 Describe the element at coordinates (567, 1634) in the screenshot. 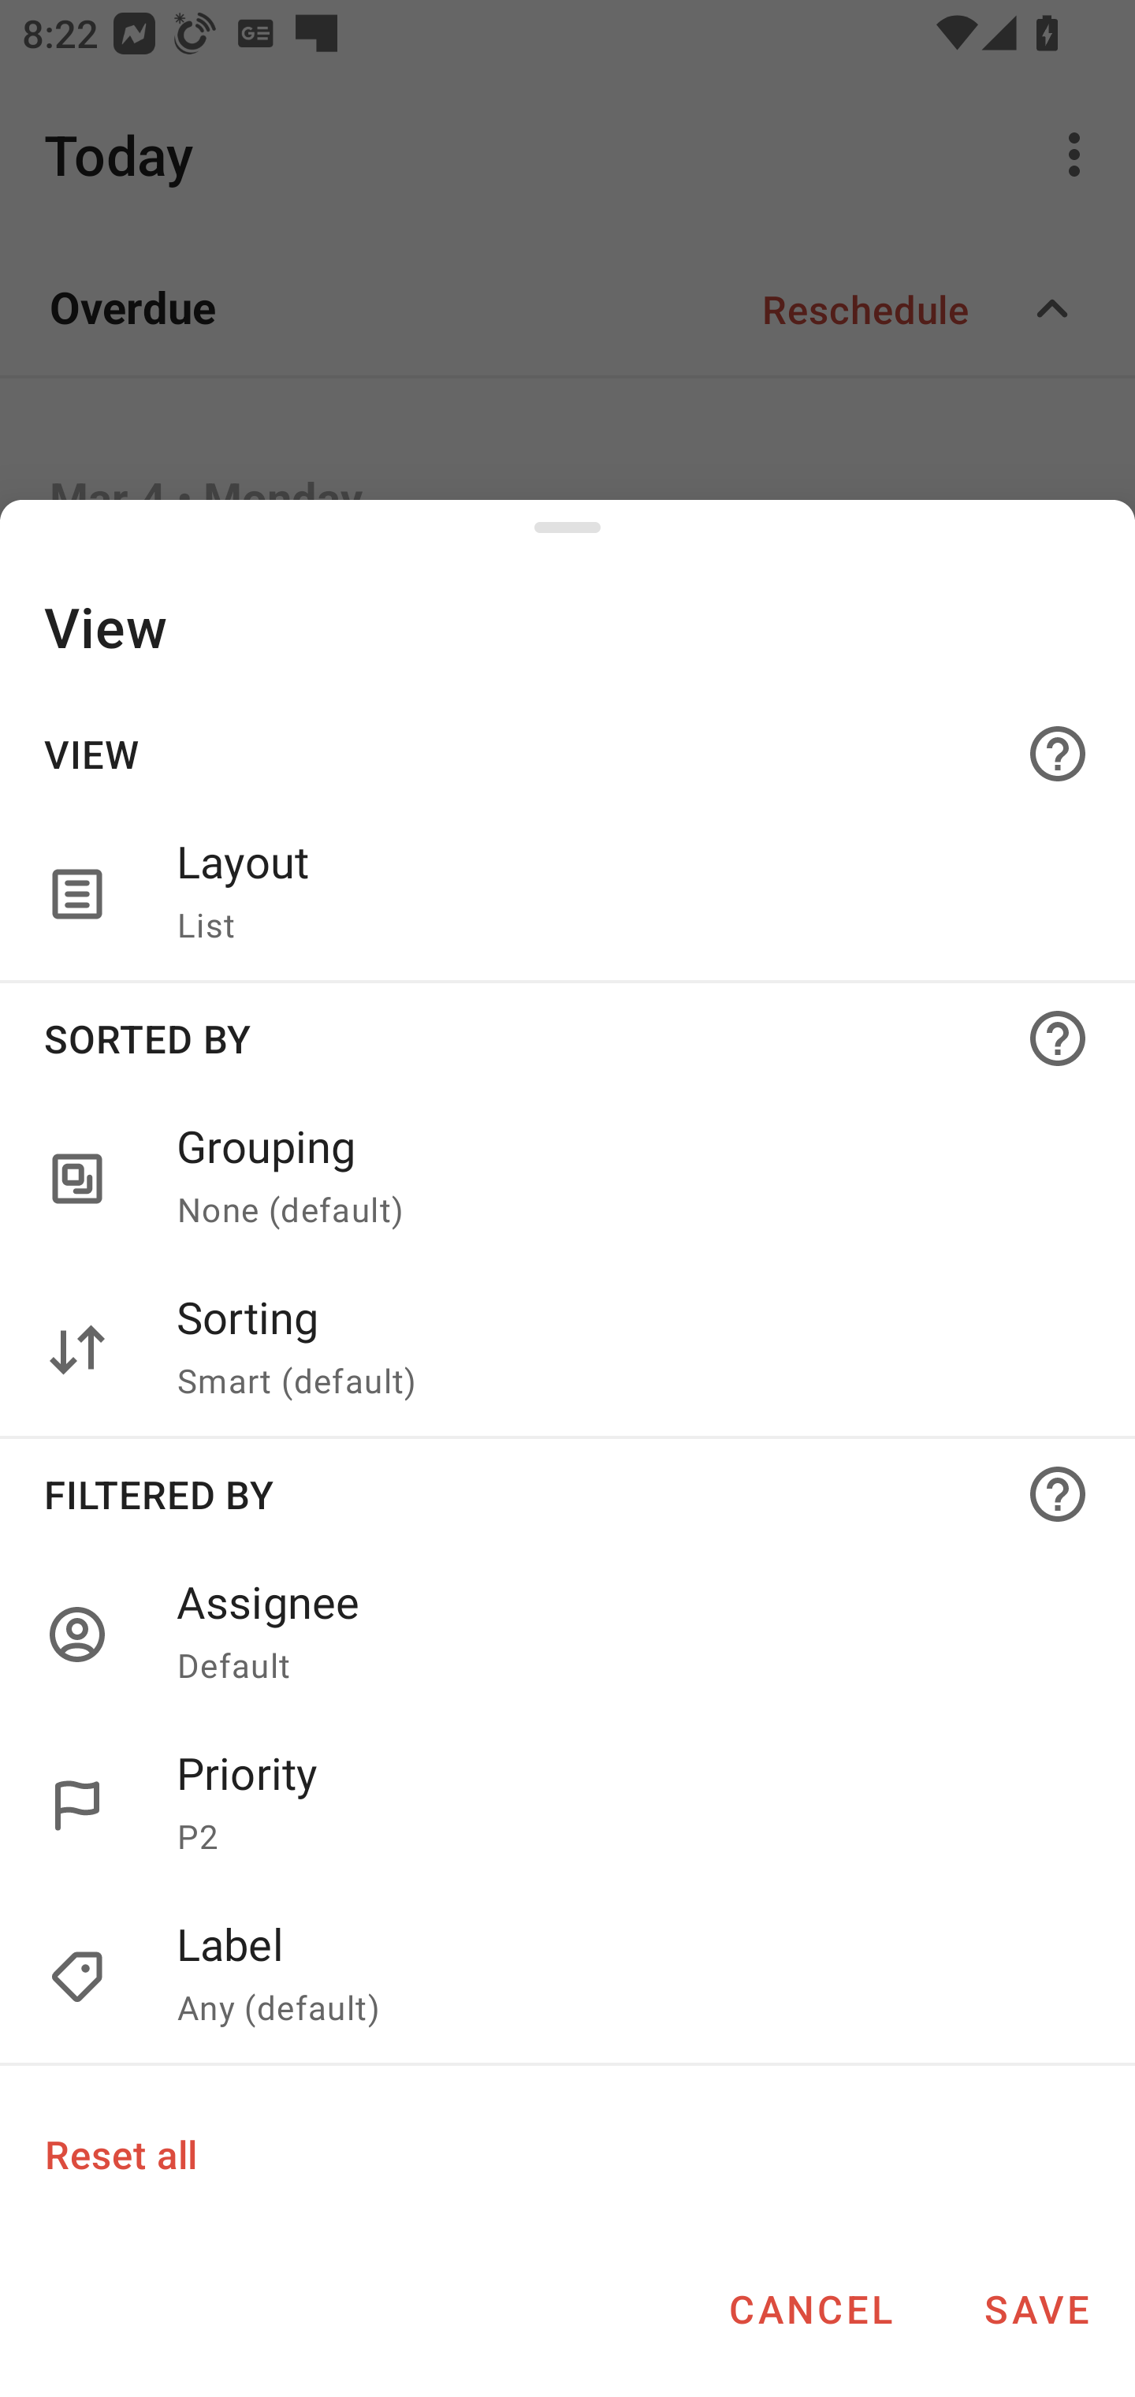

I see `Assignee Default` at that location.